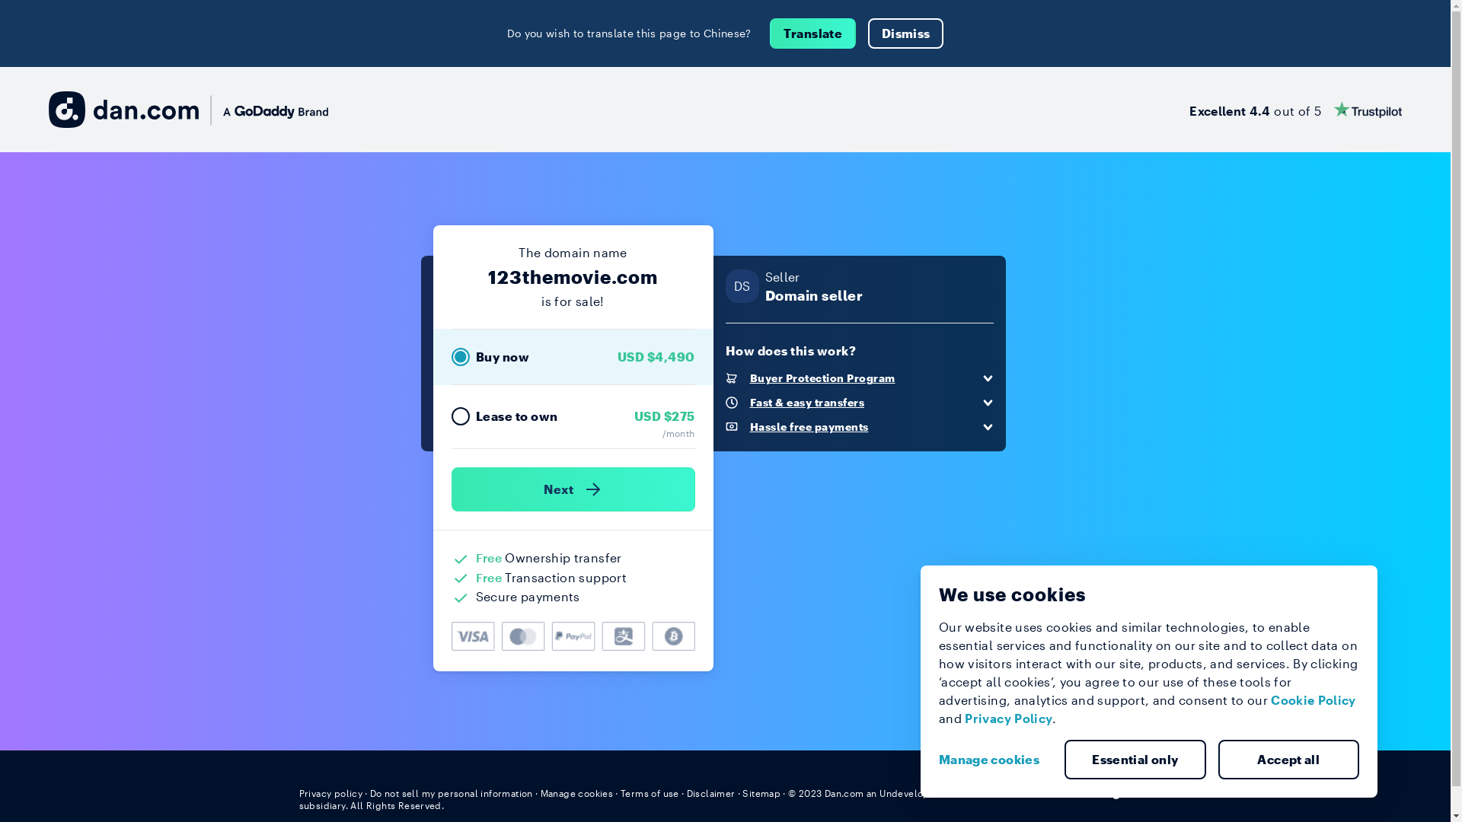  I want to click on Privacy policy, so click(330, 793).